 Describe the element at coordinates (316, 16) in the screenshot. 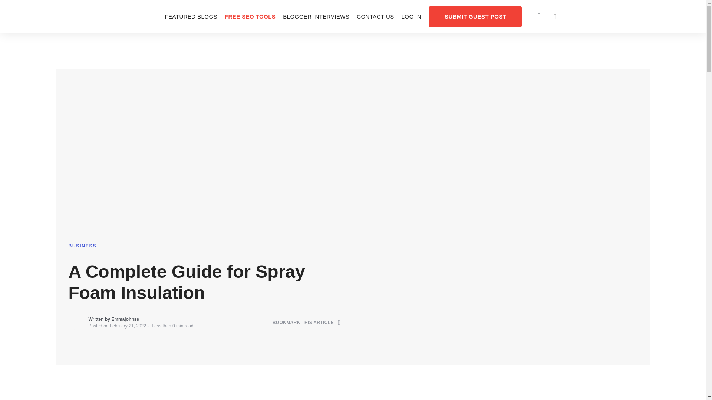

I see `BLOGGER INTERVIEWS` at that location.